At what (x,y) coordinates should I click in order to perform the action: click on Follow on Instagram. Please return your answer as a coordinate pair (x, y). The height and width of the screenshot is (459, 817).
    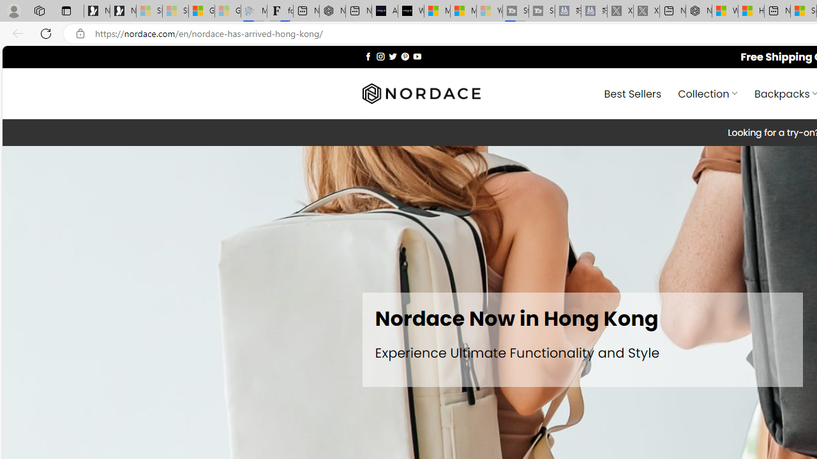
    Looking at the image, I should click on (380, 56).